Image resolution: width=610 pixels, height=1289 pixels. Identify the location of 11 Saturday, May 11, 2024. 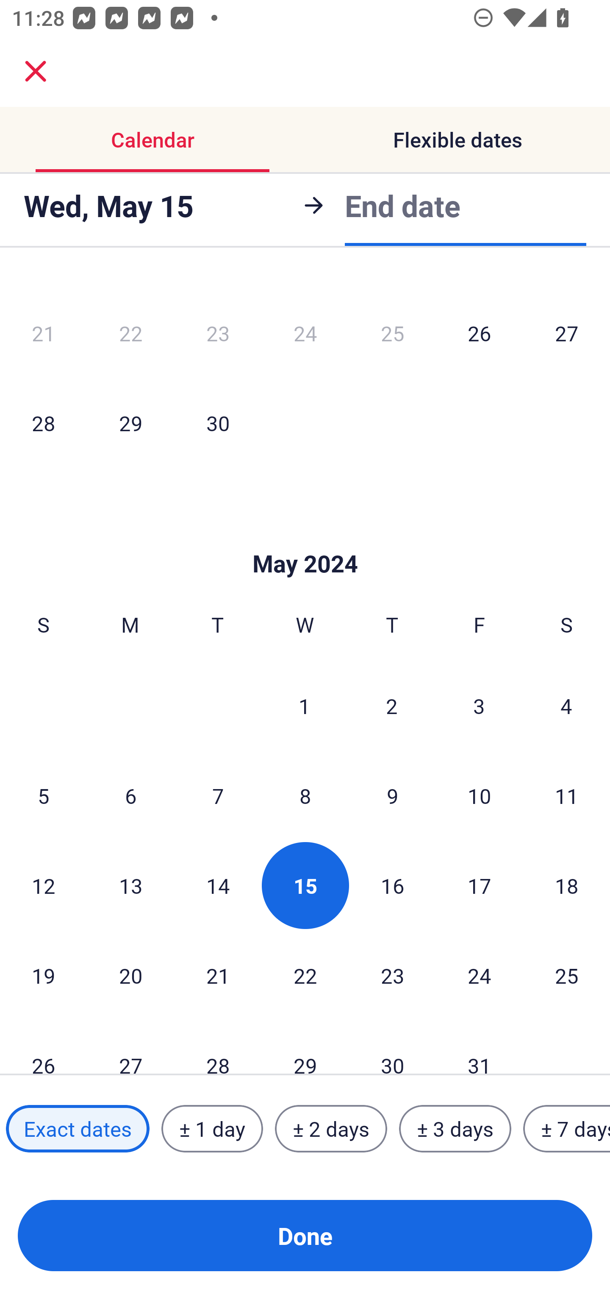
(567, 796).